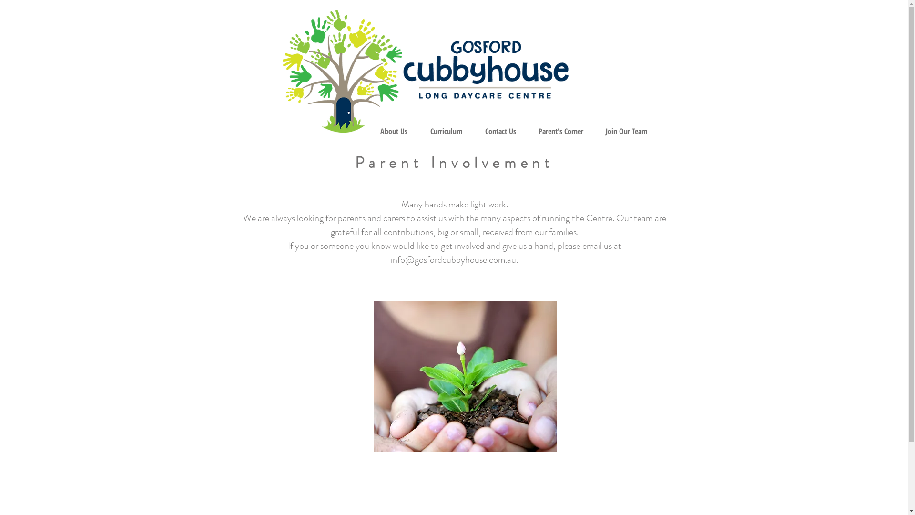  Describe the element at coordinates (446, 131) in the screenshot. I see `Curriculum` at that location.